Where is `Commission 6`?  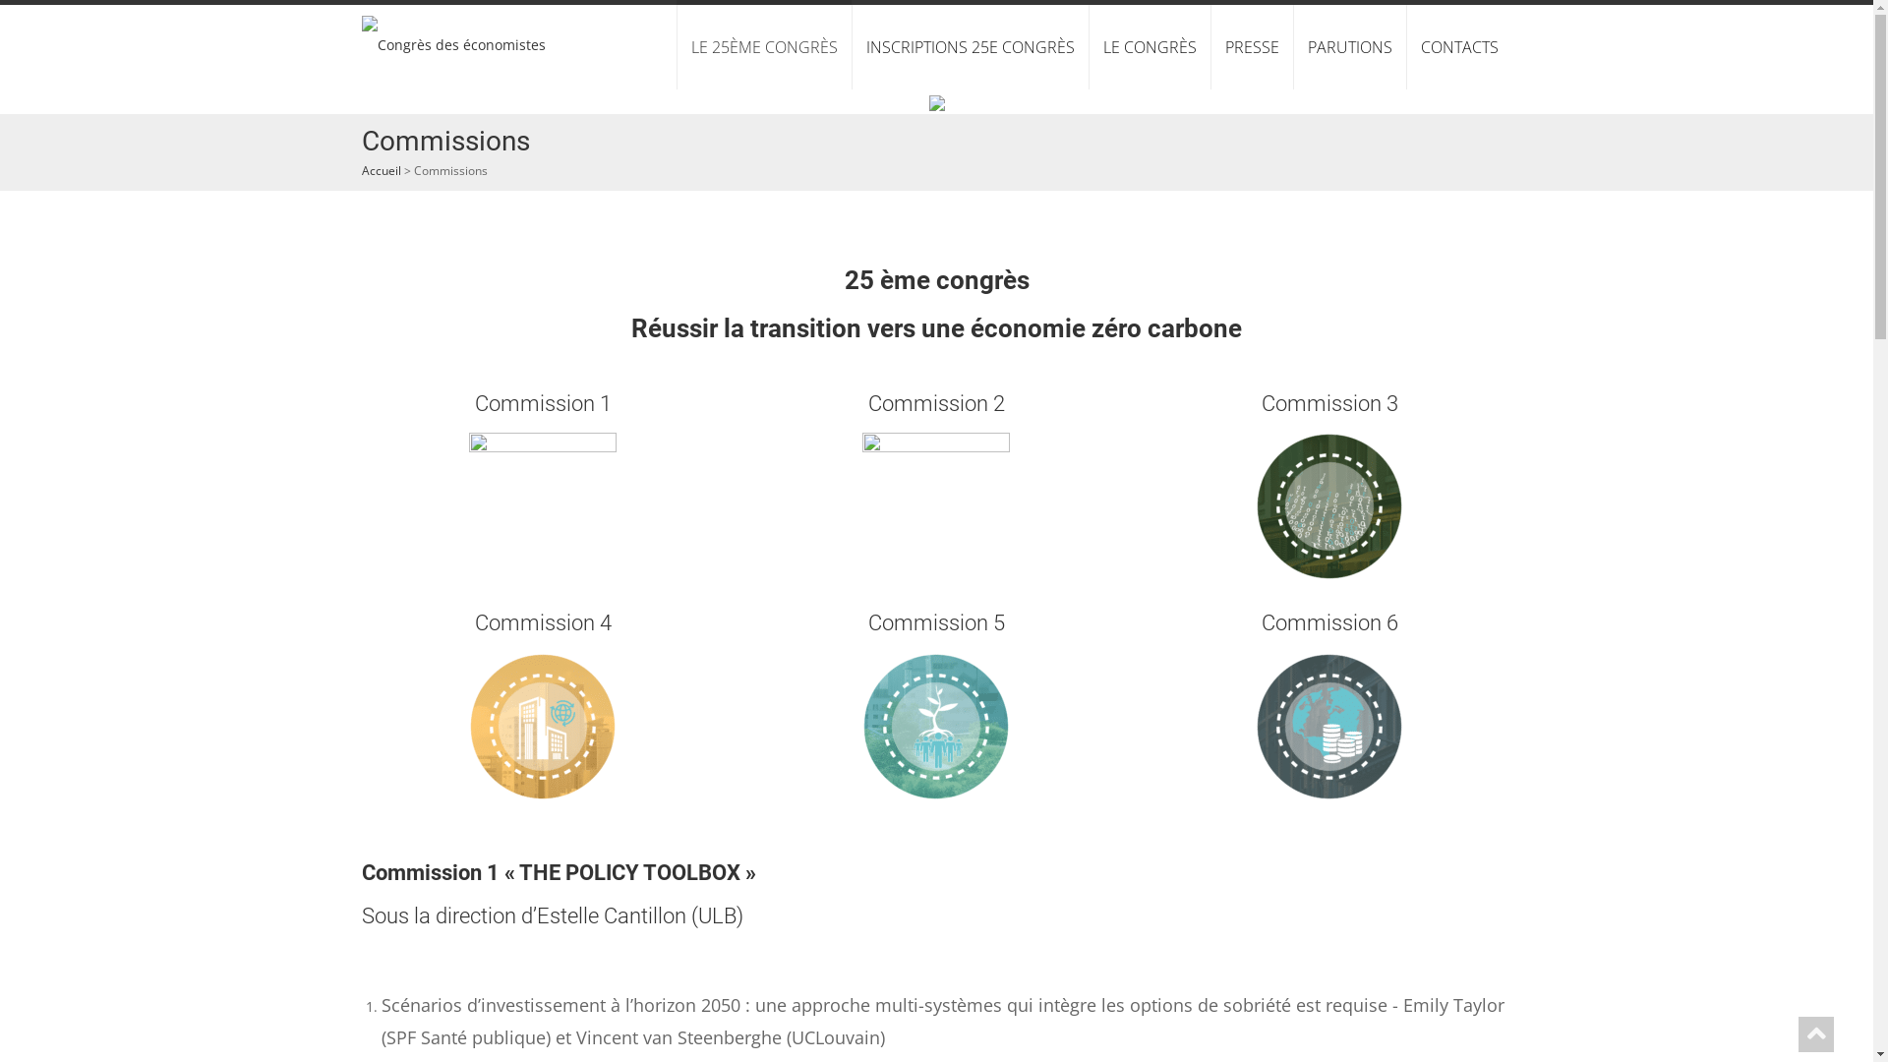 Commission 6 is located at coordinates (1329, 727).